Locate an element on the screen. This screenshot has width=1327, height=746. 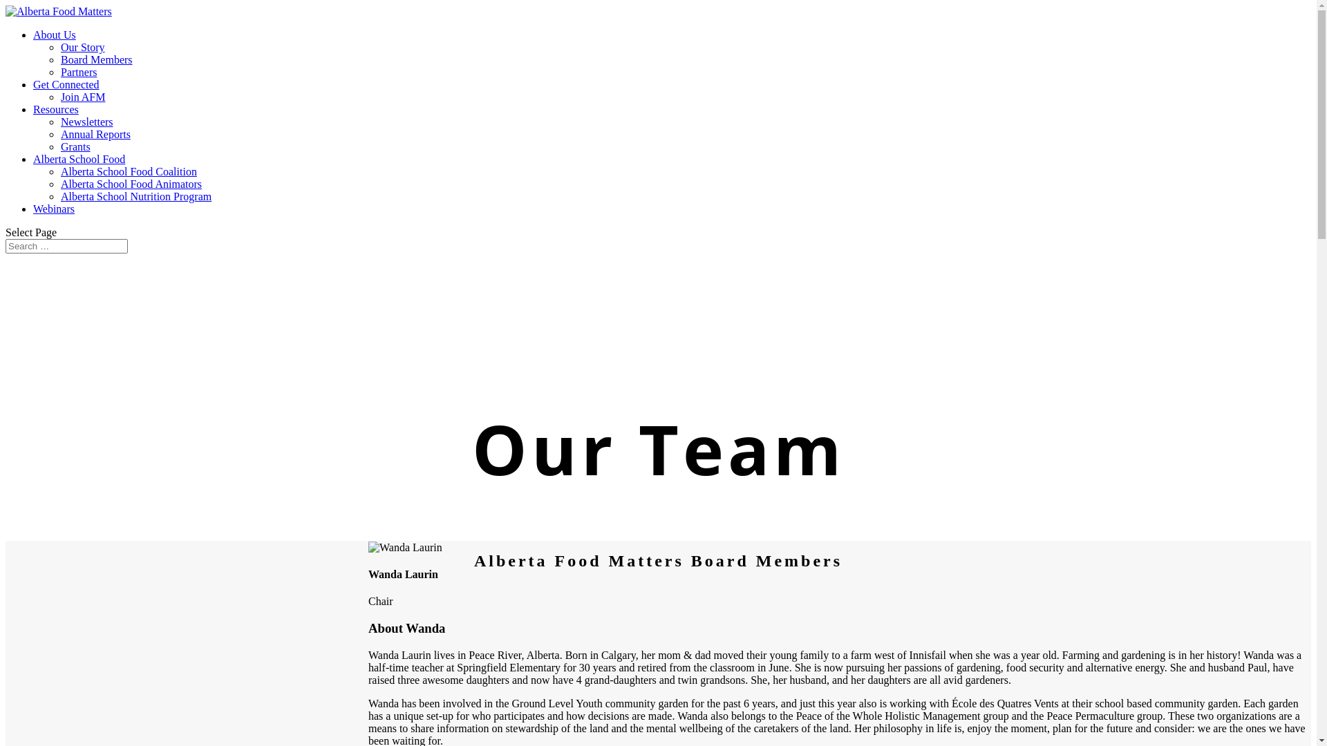
Search for: is located at coordinates (66, 246).